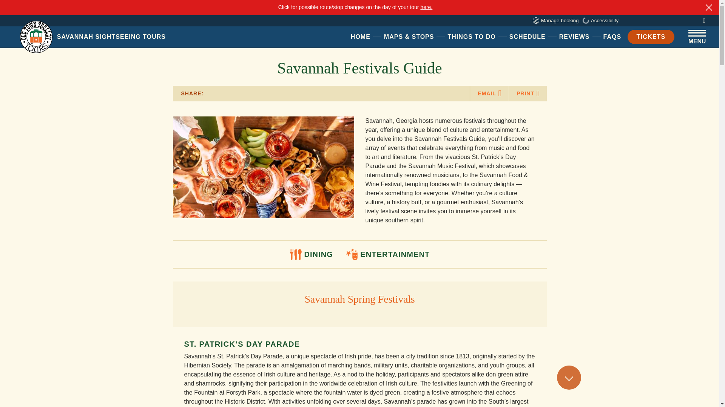  Describe the element at coordinates (556, 20) in the screenshot. I see `Manage booking` at that location.